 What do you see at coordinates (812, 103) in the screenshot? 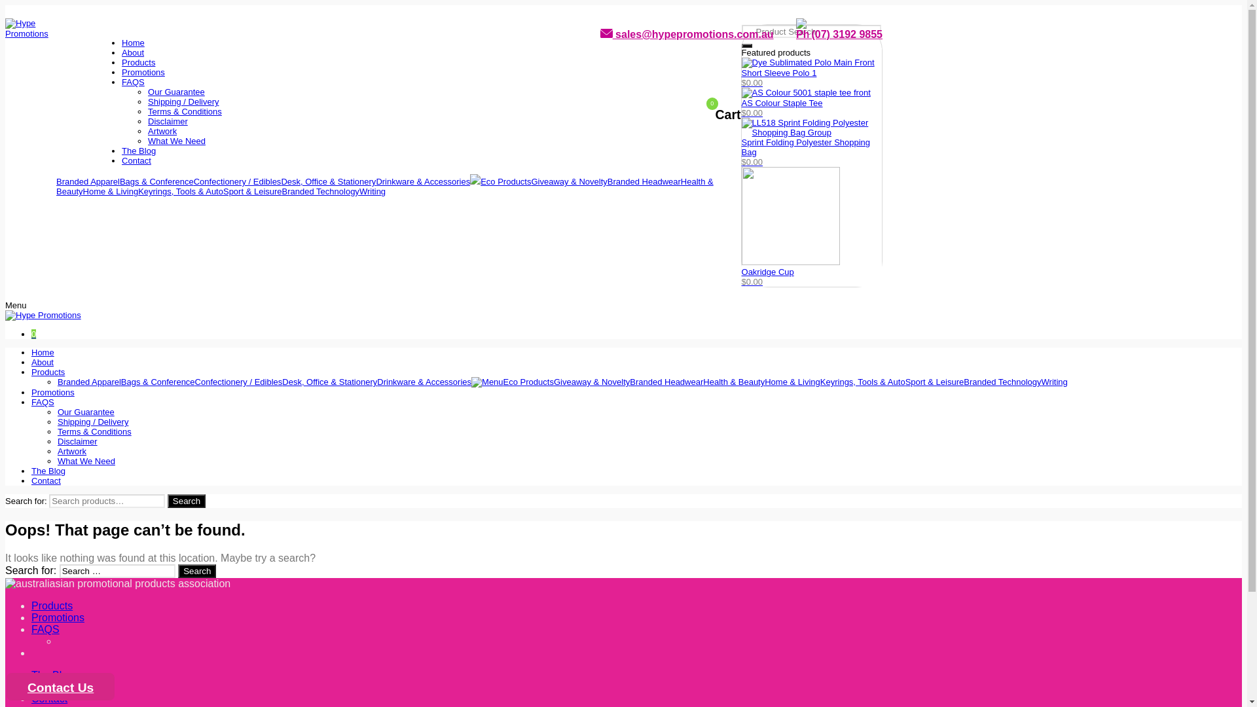
I see `AS Colour Staple Tee
$0.00` at bounding box center [812, 103].